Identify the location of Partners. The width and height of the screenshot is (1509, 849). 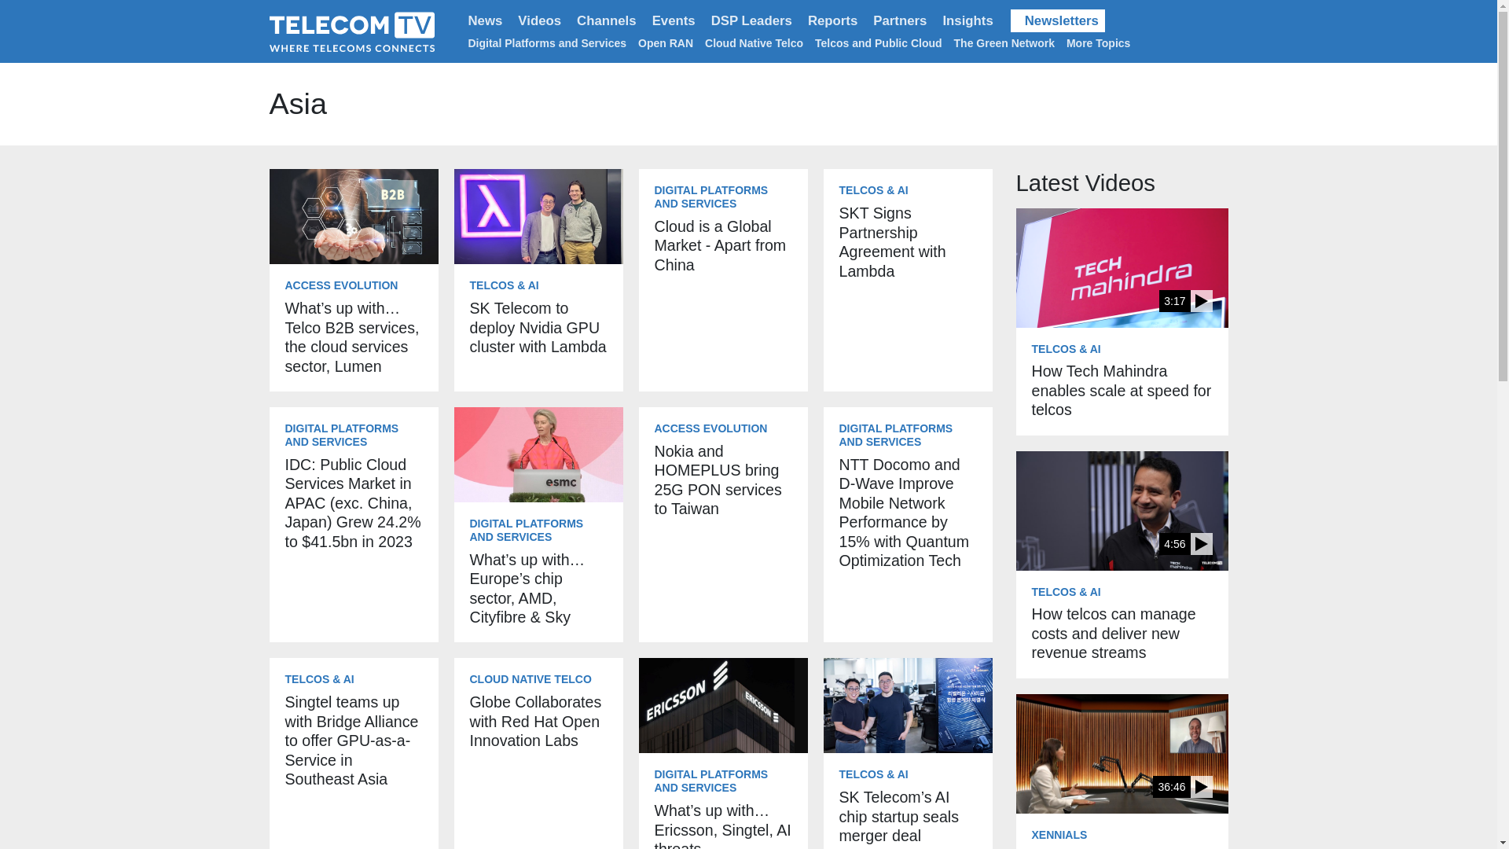
(899, 20).